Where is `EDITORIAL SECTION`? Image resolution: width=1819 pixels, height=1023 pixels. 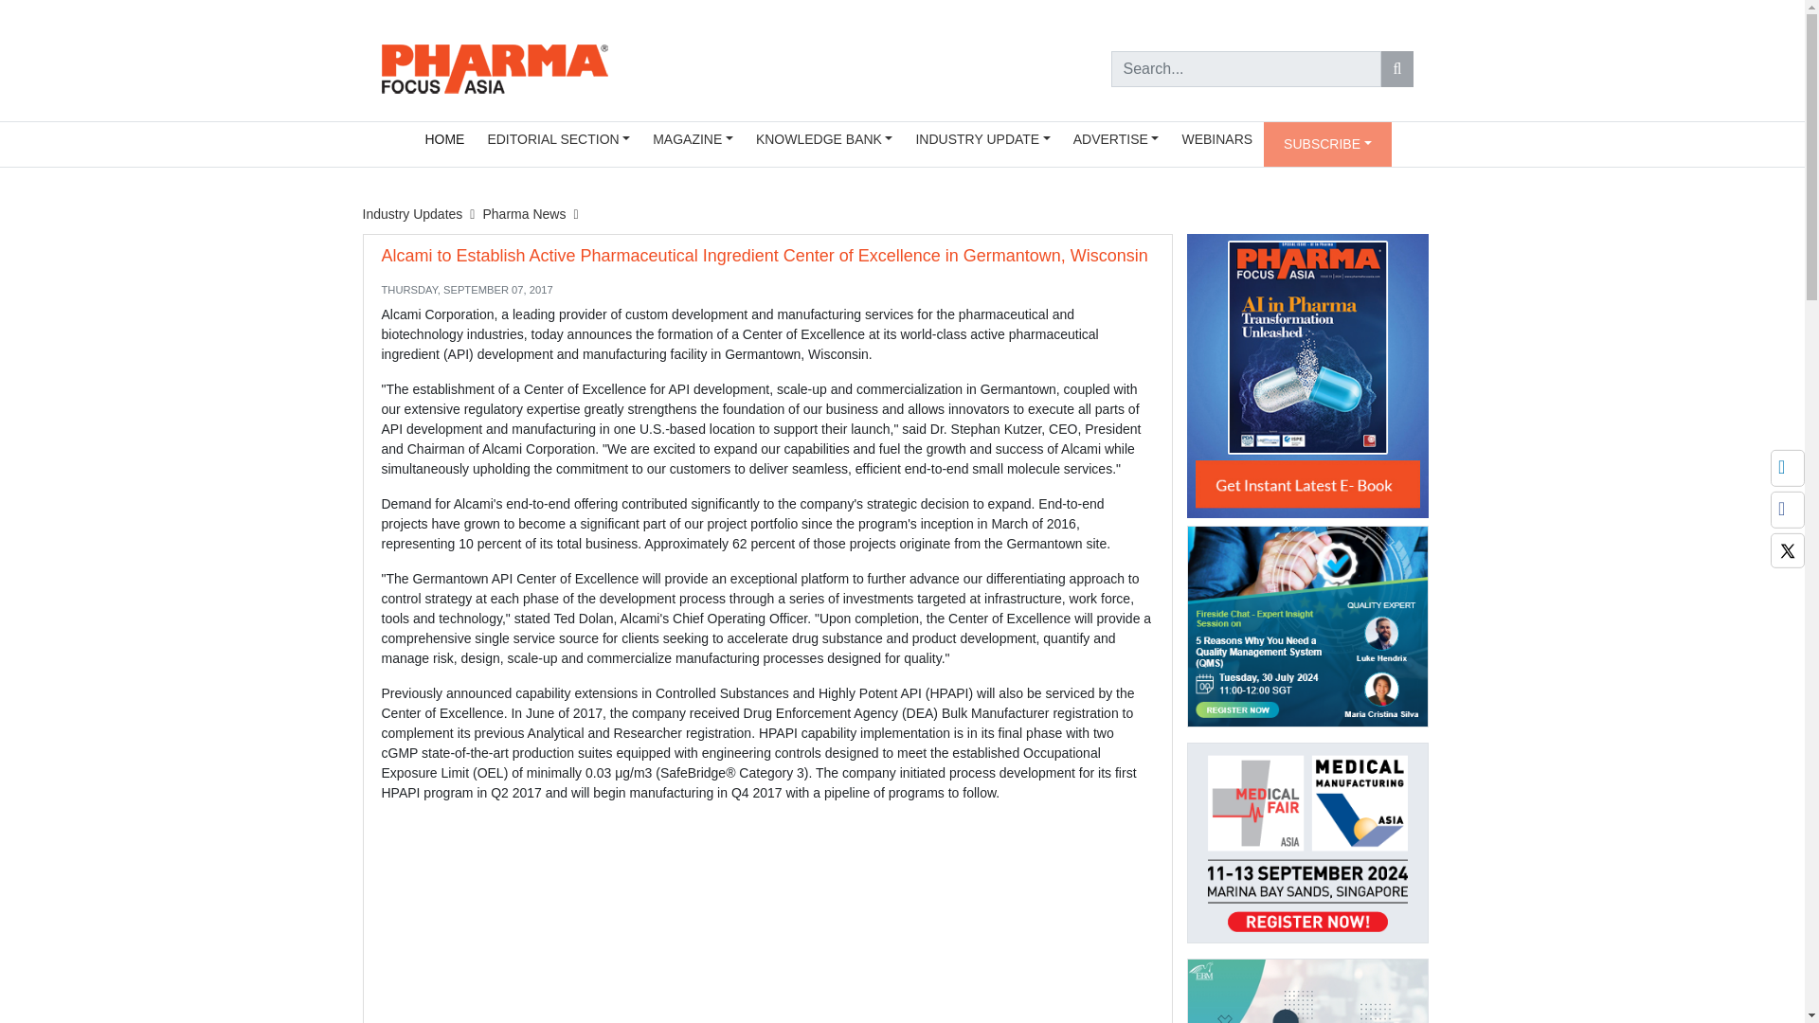
EDITORIAL SECTION is located at coordinates (558, 139).